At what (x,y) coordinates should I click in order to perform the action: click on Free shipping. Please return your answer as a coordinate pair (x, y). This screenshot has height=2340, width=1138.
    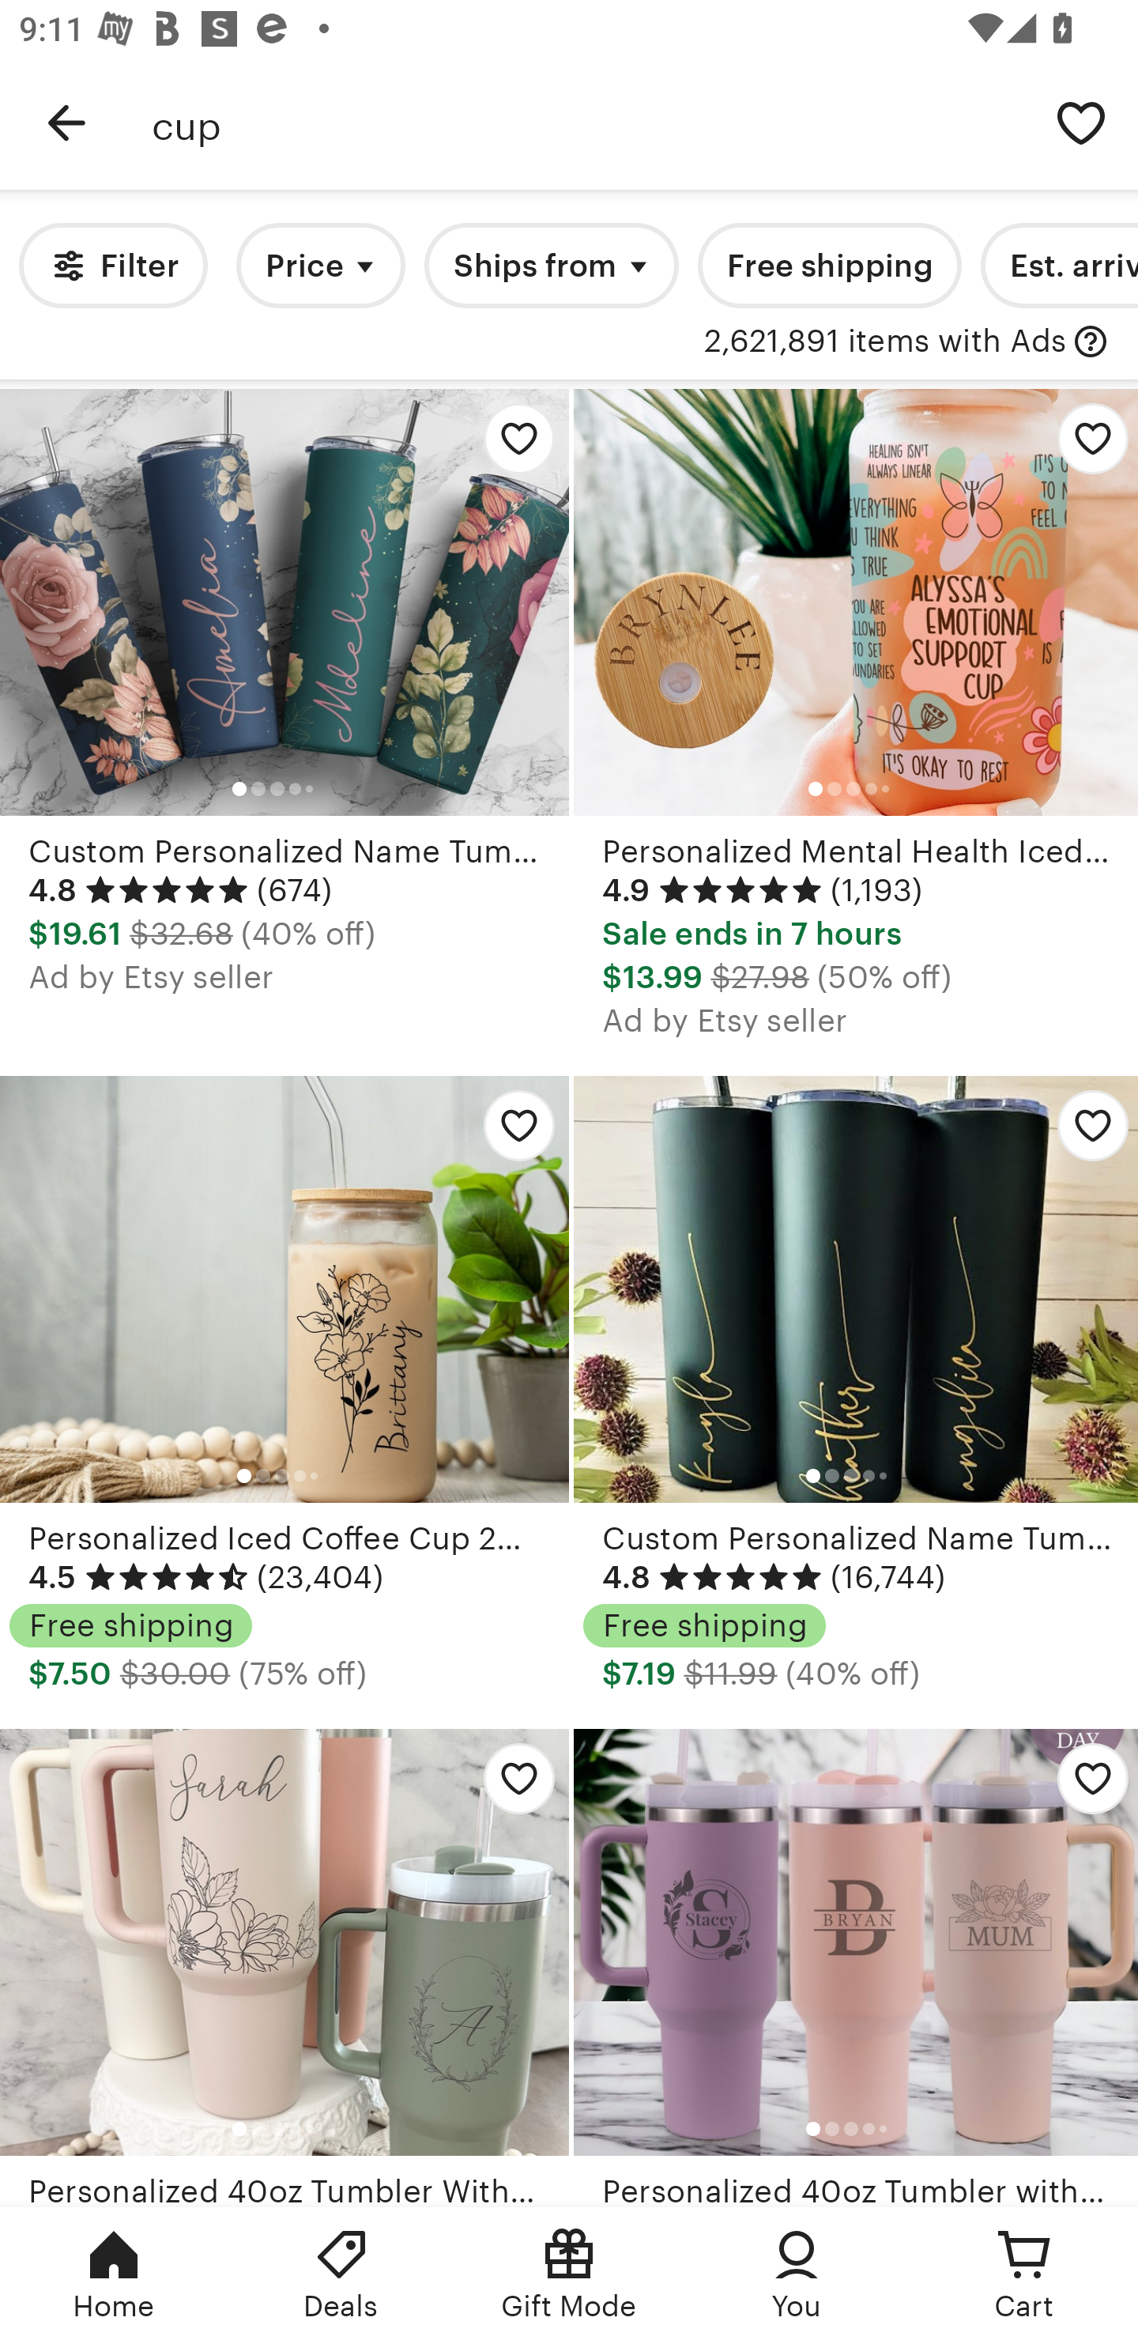
    Looking at the image, I should click on (829, 266).